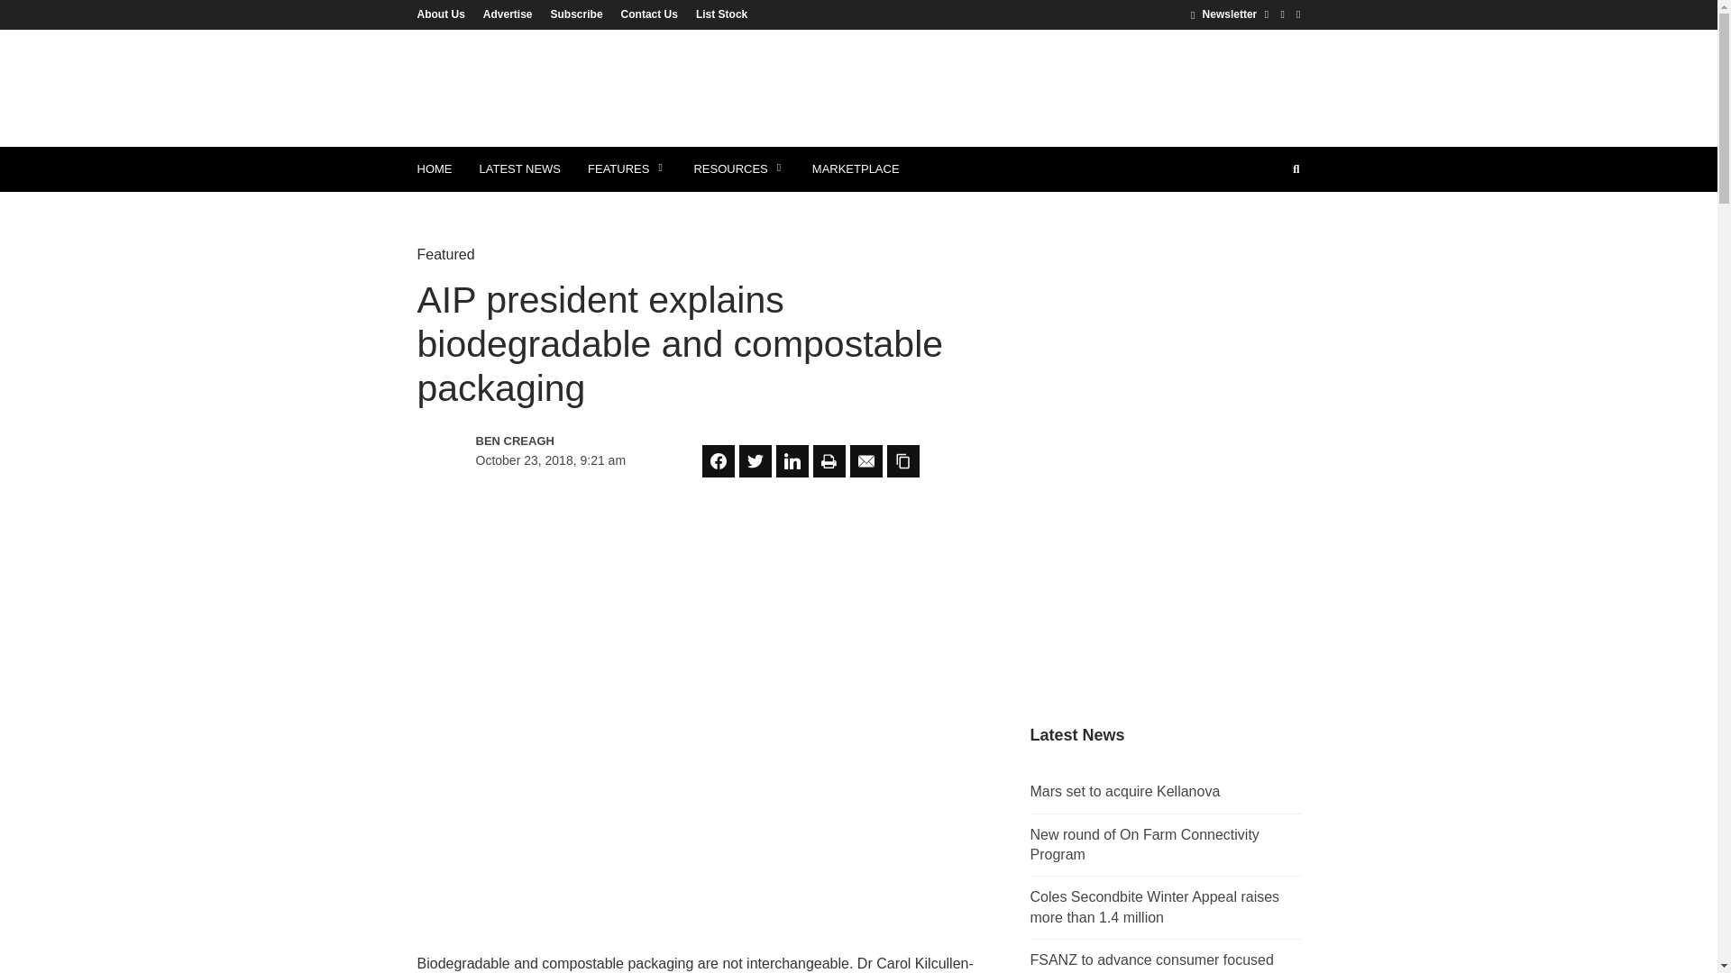 Image resolution: width=1731 pixels, height=973 pixels. Describe the element at coordinates (856, 169) in the screenshot. I see `MARKETPLACE` at that location.